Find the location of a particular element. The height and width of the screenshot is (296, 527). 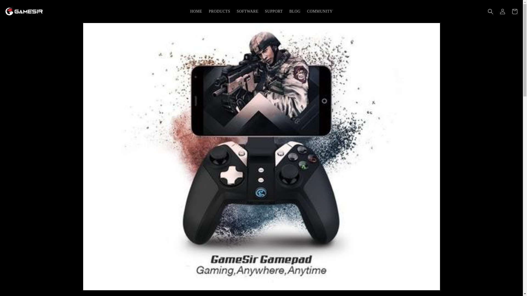

SUPPORT is located at coordinates (274, 11).